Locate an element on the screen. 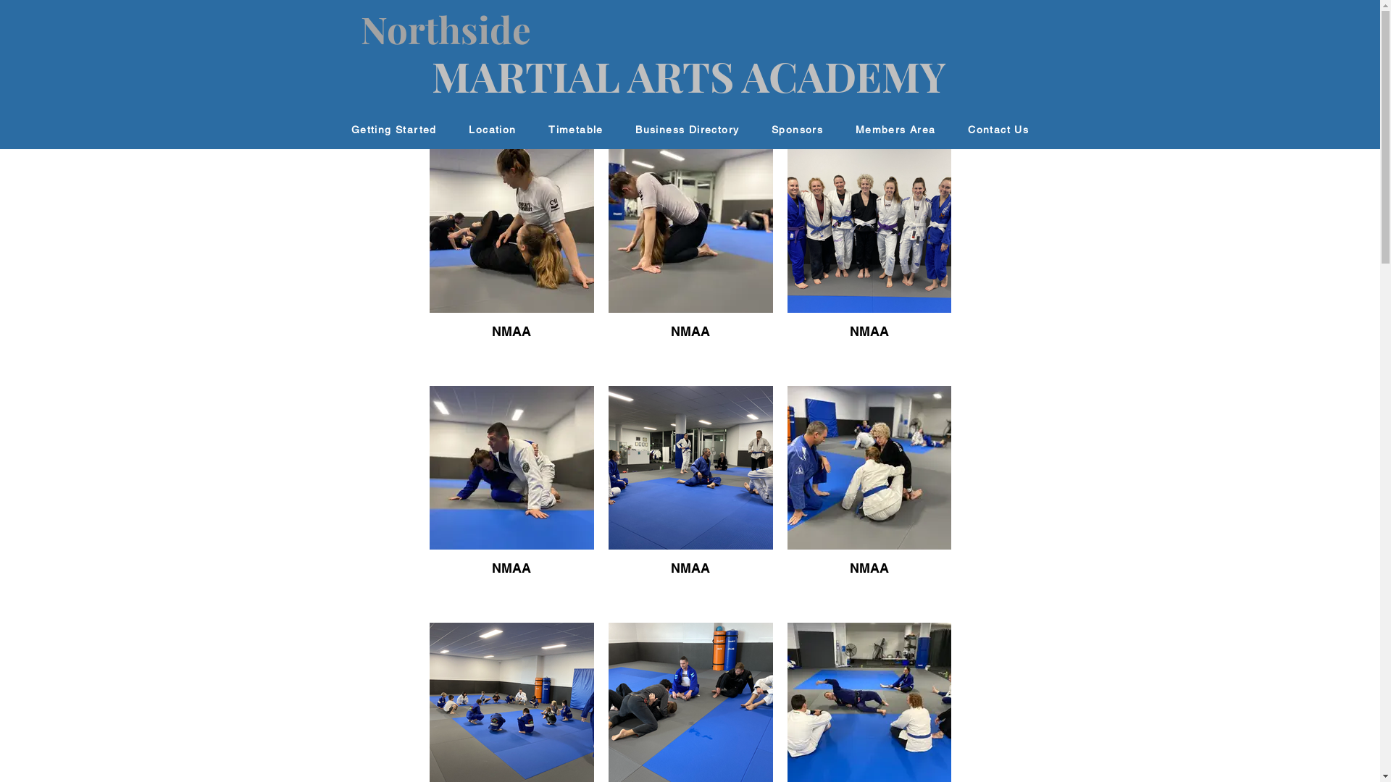 The height and width of the screenshot is (782, 1391). Business Directory is located at coordinates (688, 130).